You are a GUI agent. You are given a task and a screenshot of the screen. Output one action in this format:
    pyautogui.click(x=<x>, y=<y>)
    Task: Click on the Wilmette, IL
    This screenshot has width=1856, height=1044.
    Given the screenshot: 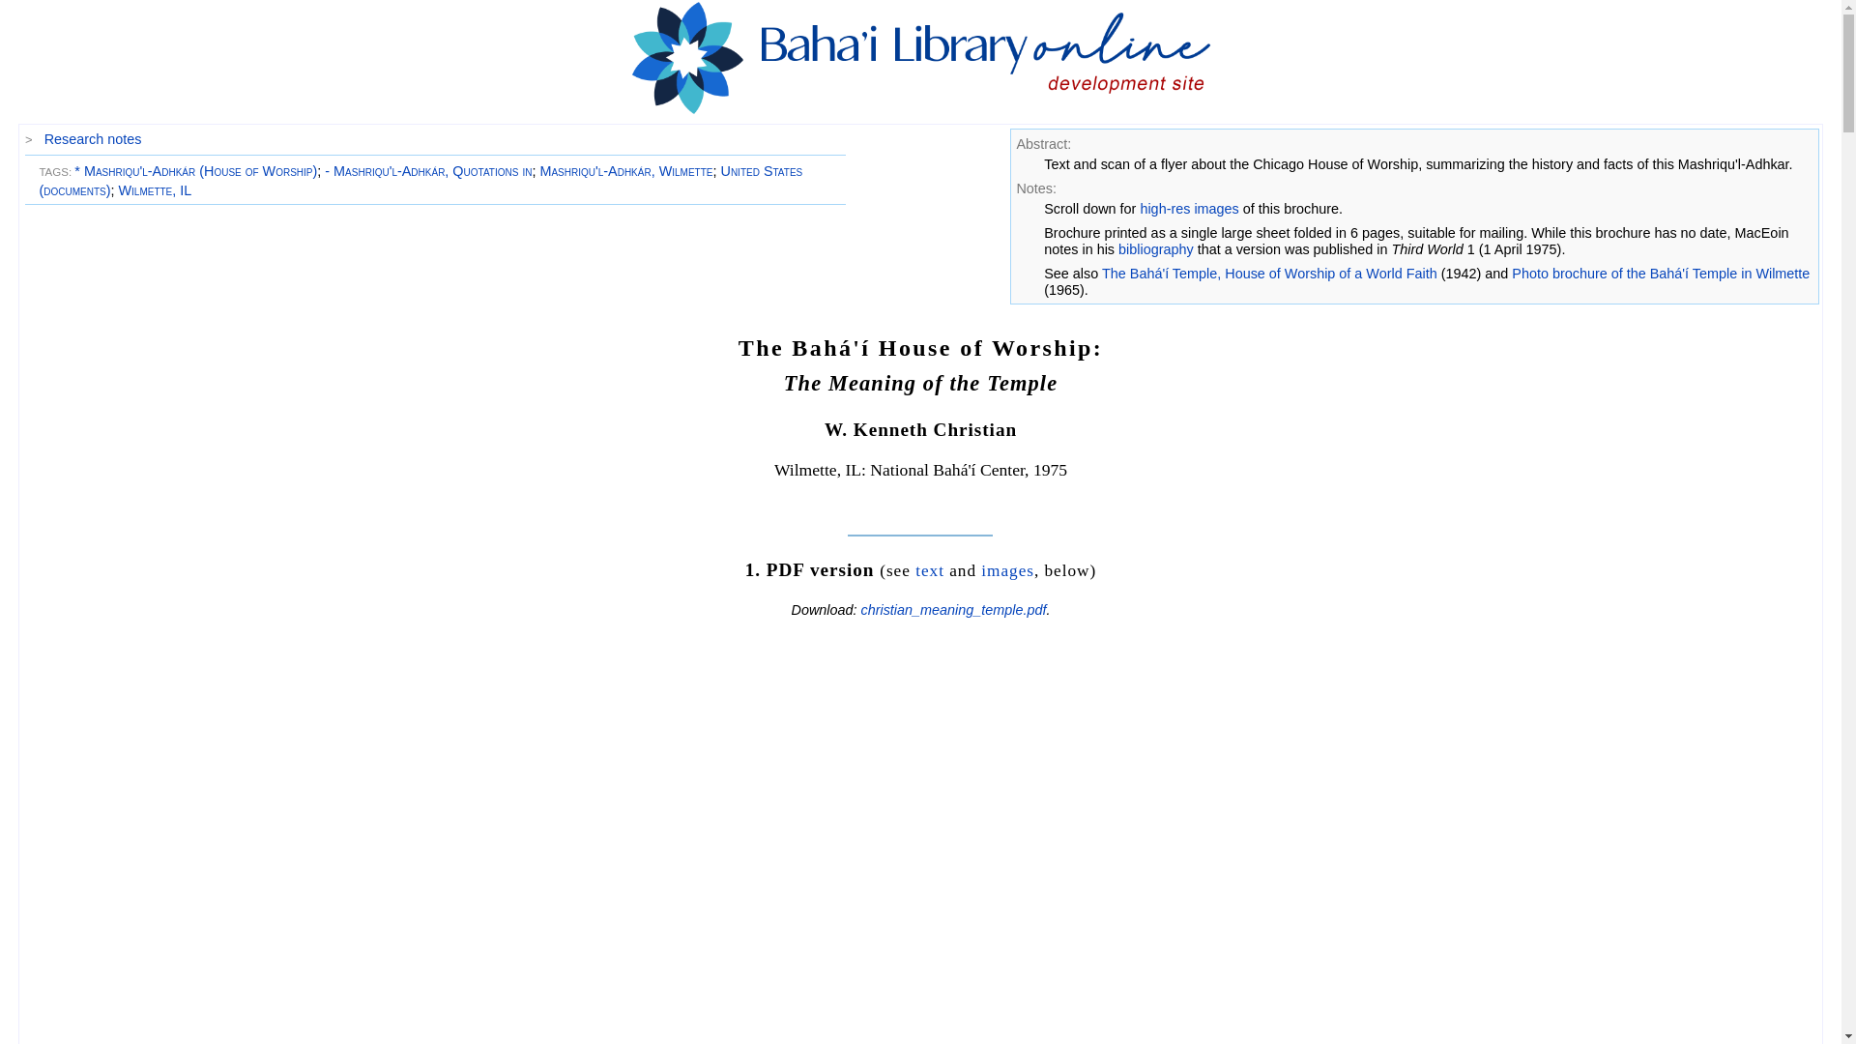 What is the action you would take?
    pyautogui.click(x=155, y=190)
    